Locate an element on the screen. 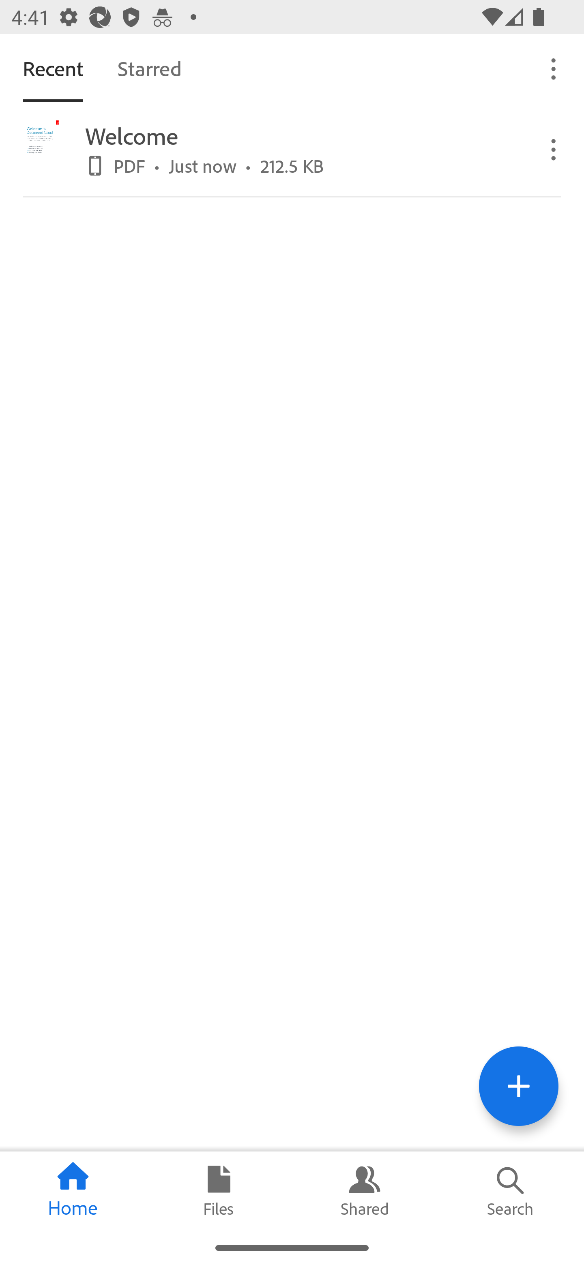  Recent is located at coordinates (53, 68).